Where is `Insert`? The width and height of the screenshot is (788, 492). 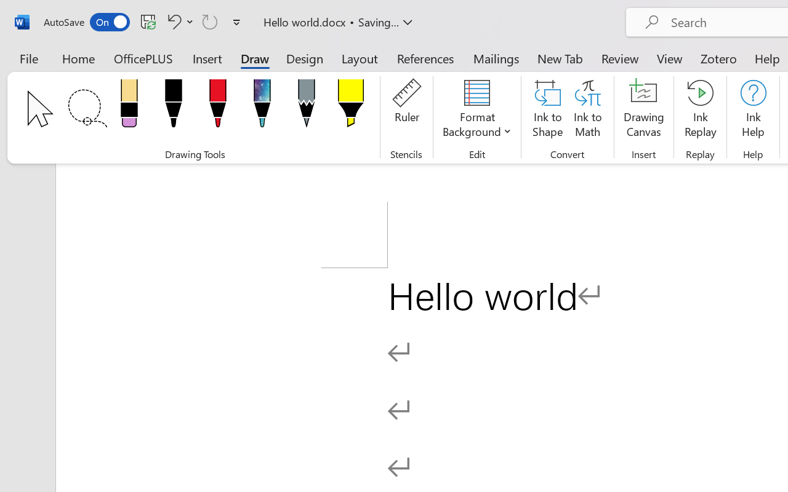
Insert is located at coordinates (208, 58).